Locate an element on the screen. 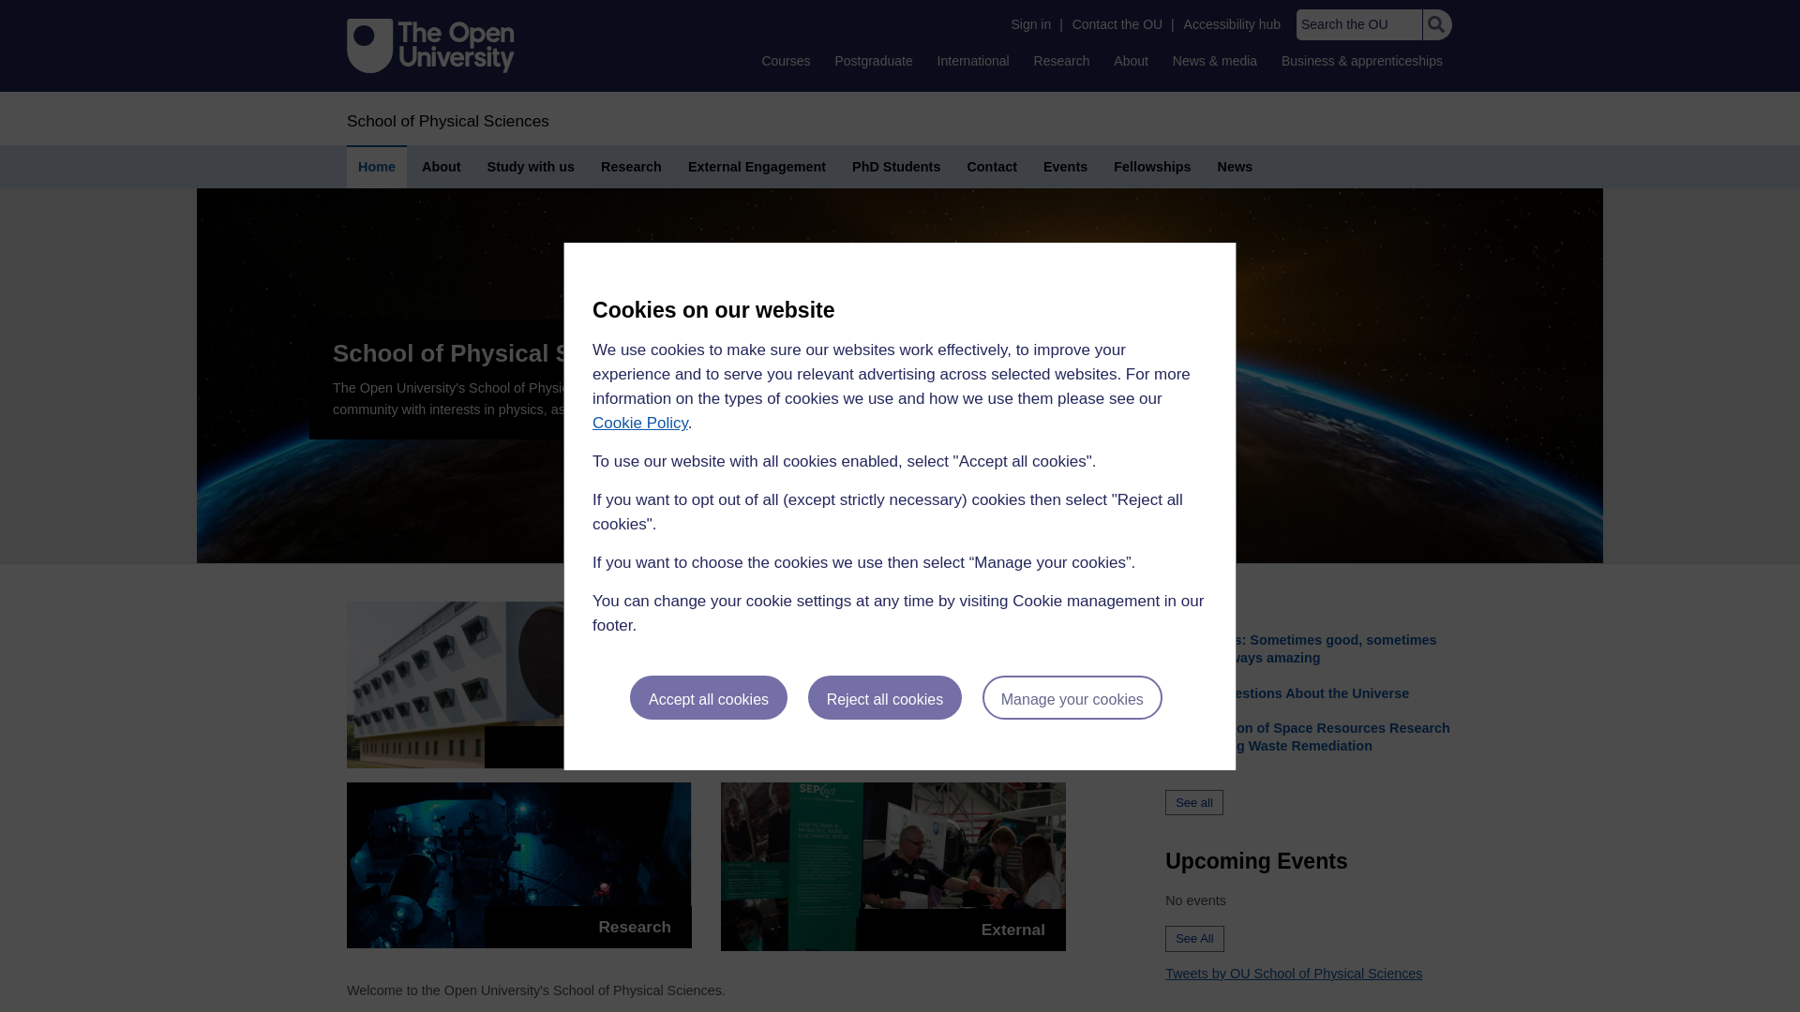 This screenshot has width=1800, height=1012. Courses is located at coordinates (786, 60).